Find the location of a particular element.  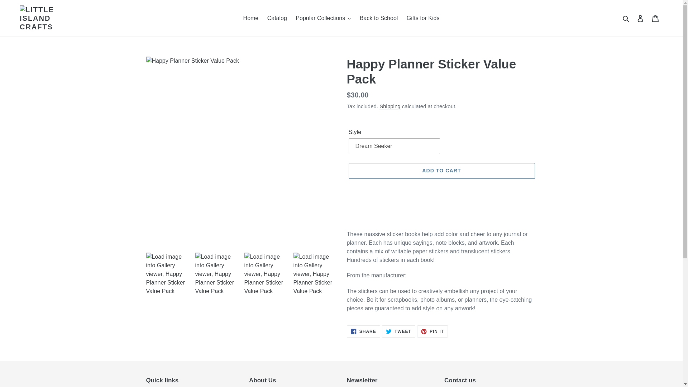

Popular Collections is located at coordinates (323, 18).